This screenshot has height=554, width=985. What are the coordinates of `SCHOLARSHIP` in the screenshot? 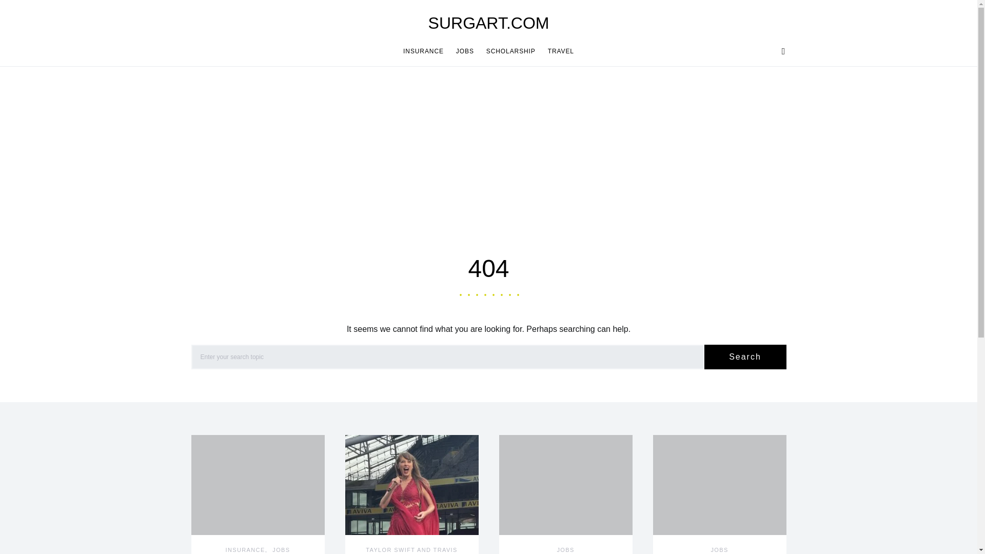 It's located at (511, 51).